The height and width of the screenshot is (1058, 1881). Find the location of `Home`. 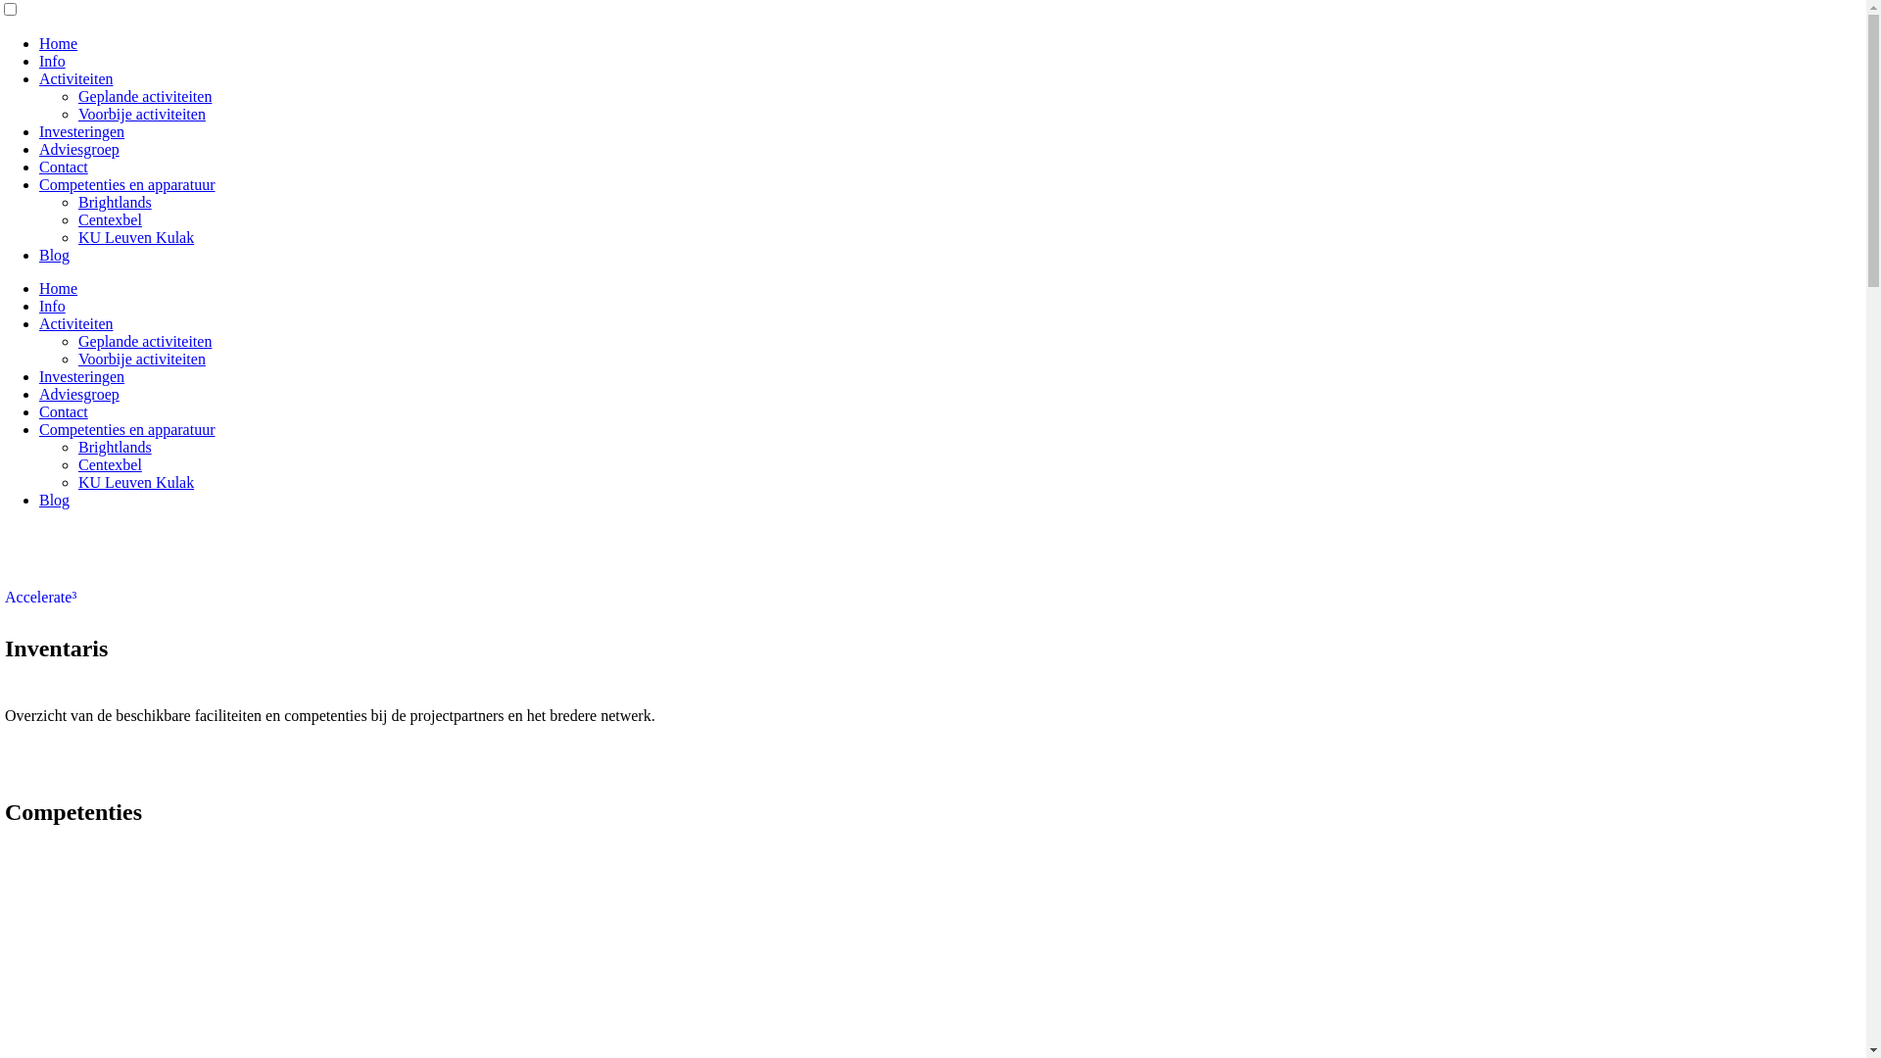

Home is located at coordinates (59, 43).